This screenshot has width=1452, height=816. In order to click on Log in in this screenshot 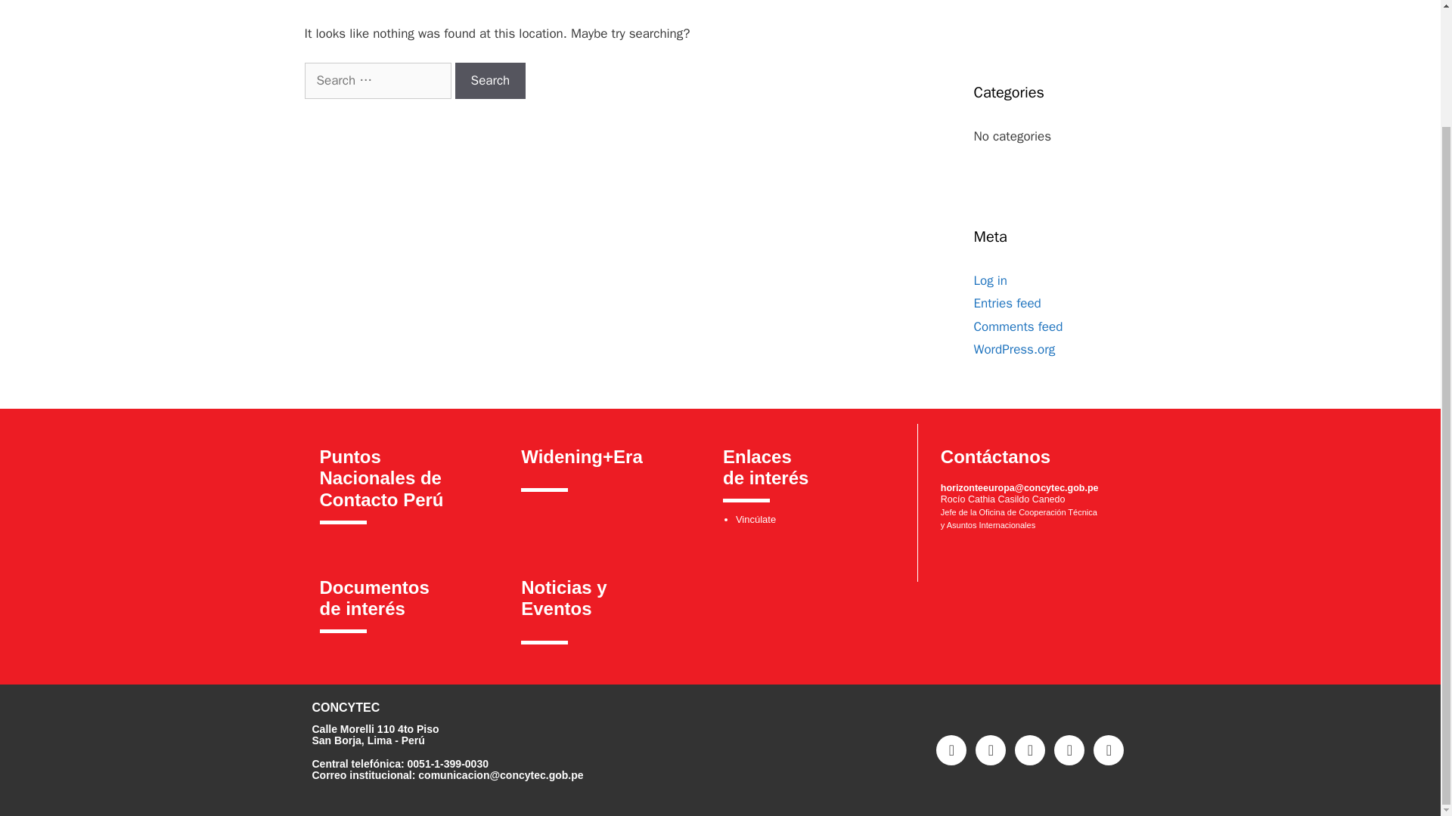, I will do `click(991, 280)`.